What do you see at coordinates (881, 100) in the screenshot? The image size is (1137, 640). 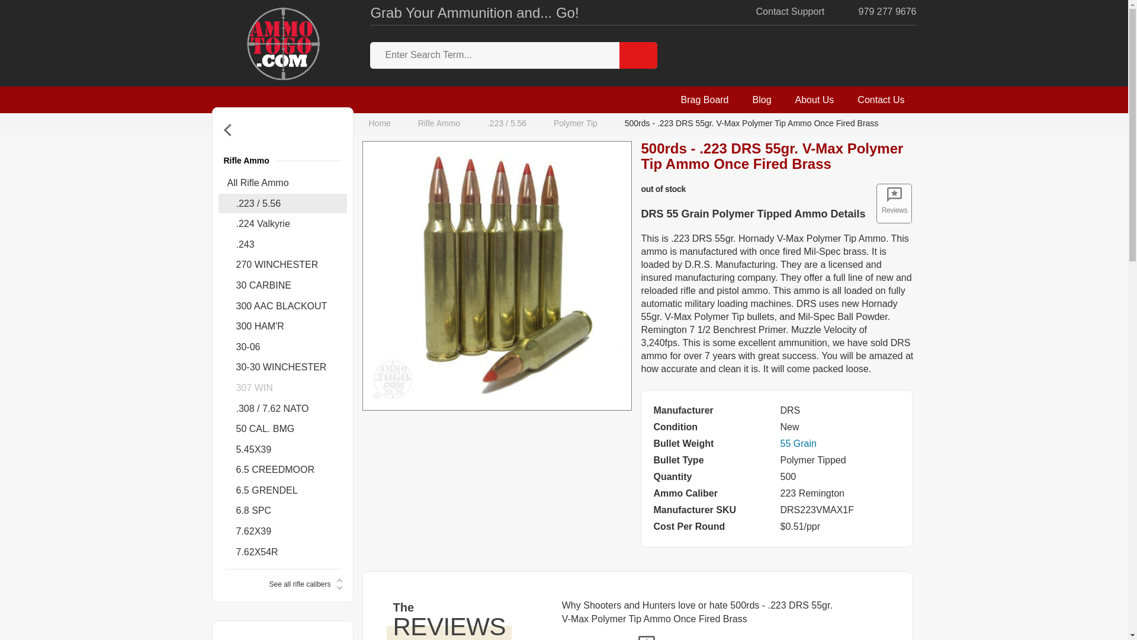 I see `Contact Us` at bounding box center [881, 100].